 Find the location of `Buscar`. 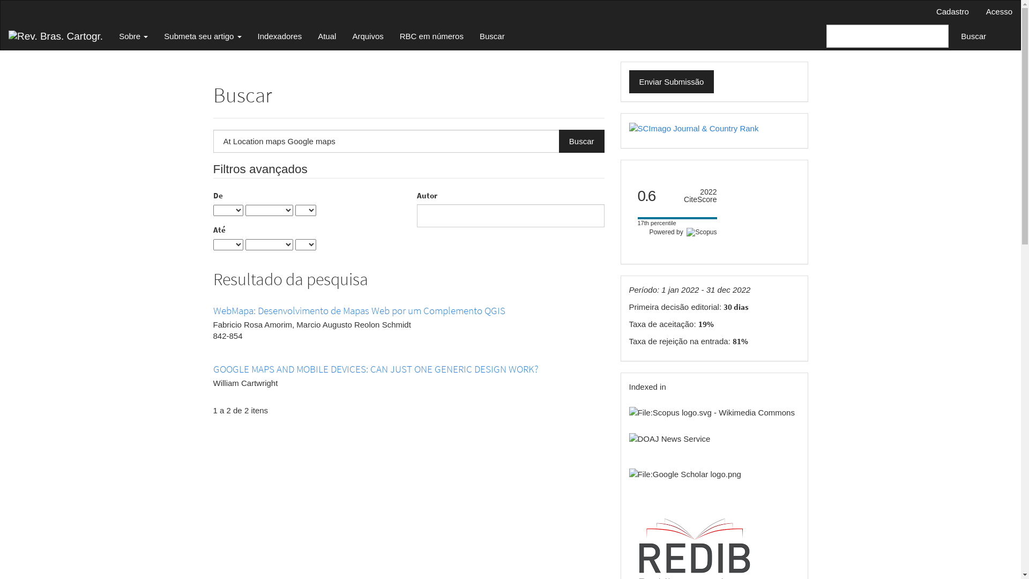

Buscar is located at coordinates (973, 36).